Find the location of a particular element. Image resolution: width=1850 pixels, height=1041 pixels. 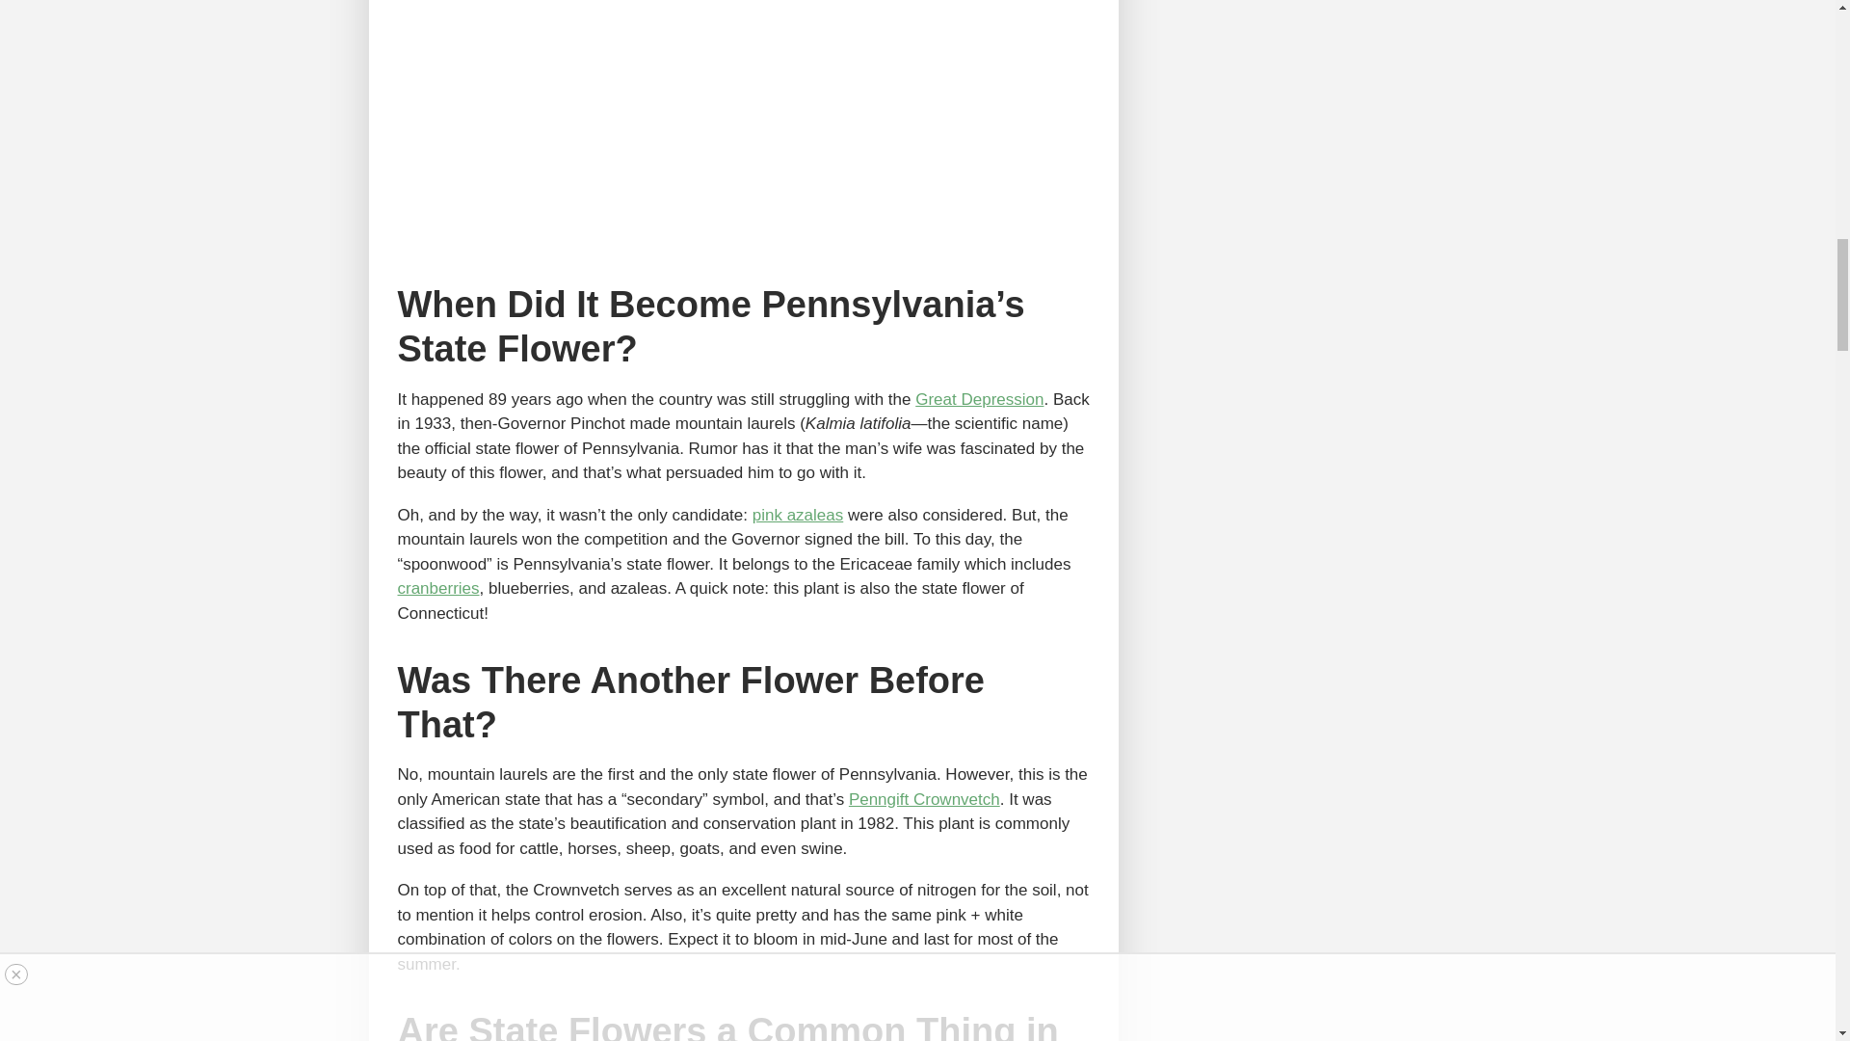

pink azaleas is located at coordinates (798, 515).